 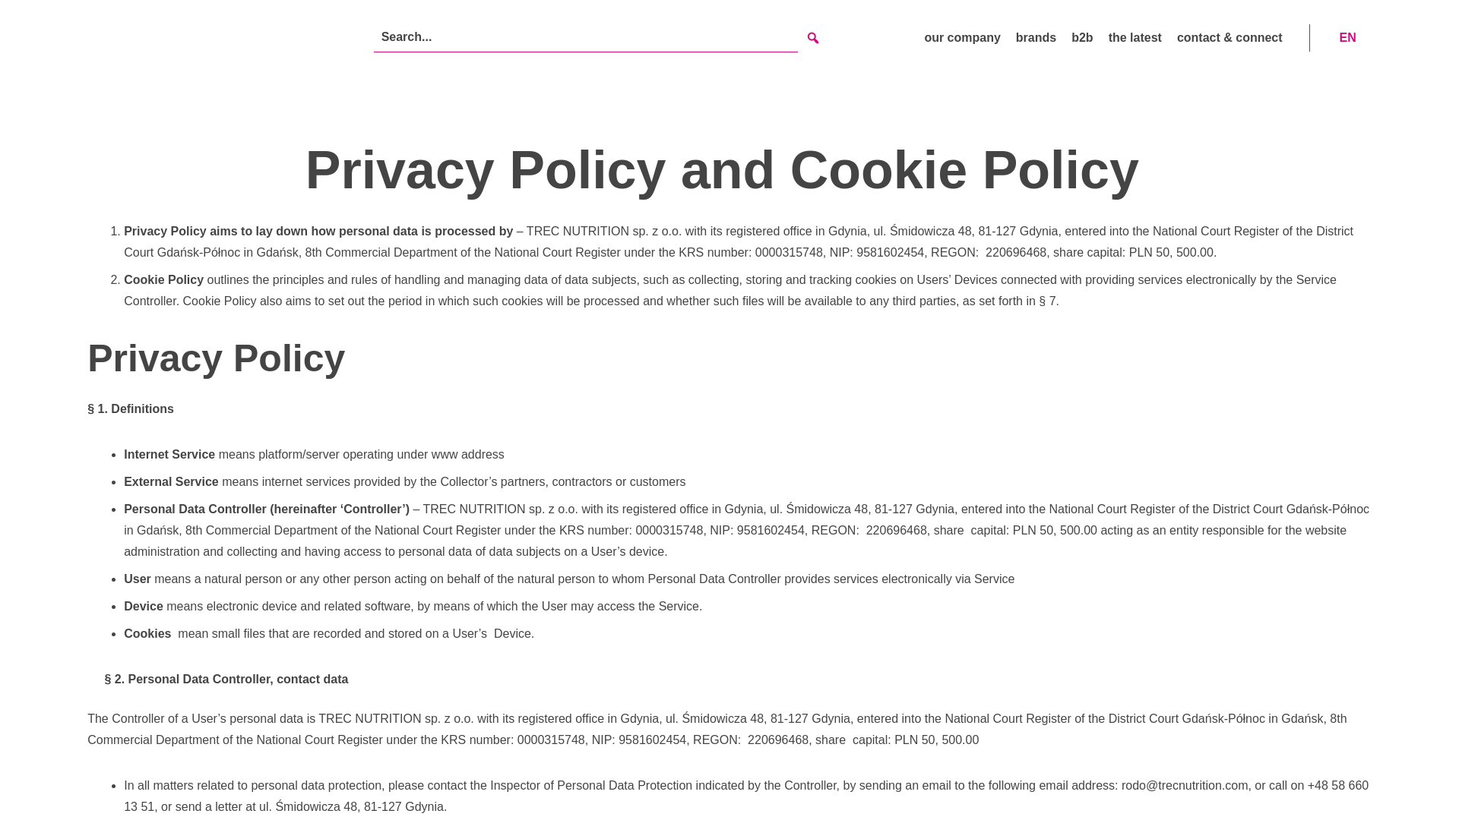 What do you see at coordinates (961, 36) in the screenshot?
I see `our company` at bounding box center [961, 36].